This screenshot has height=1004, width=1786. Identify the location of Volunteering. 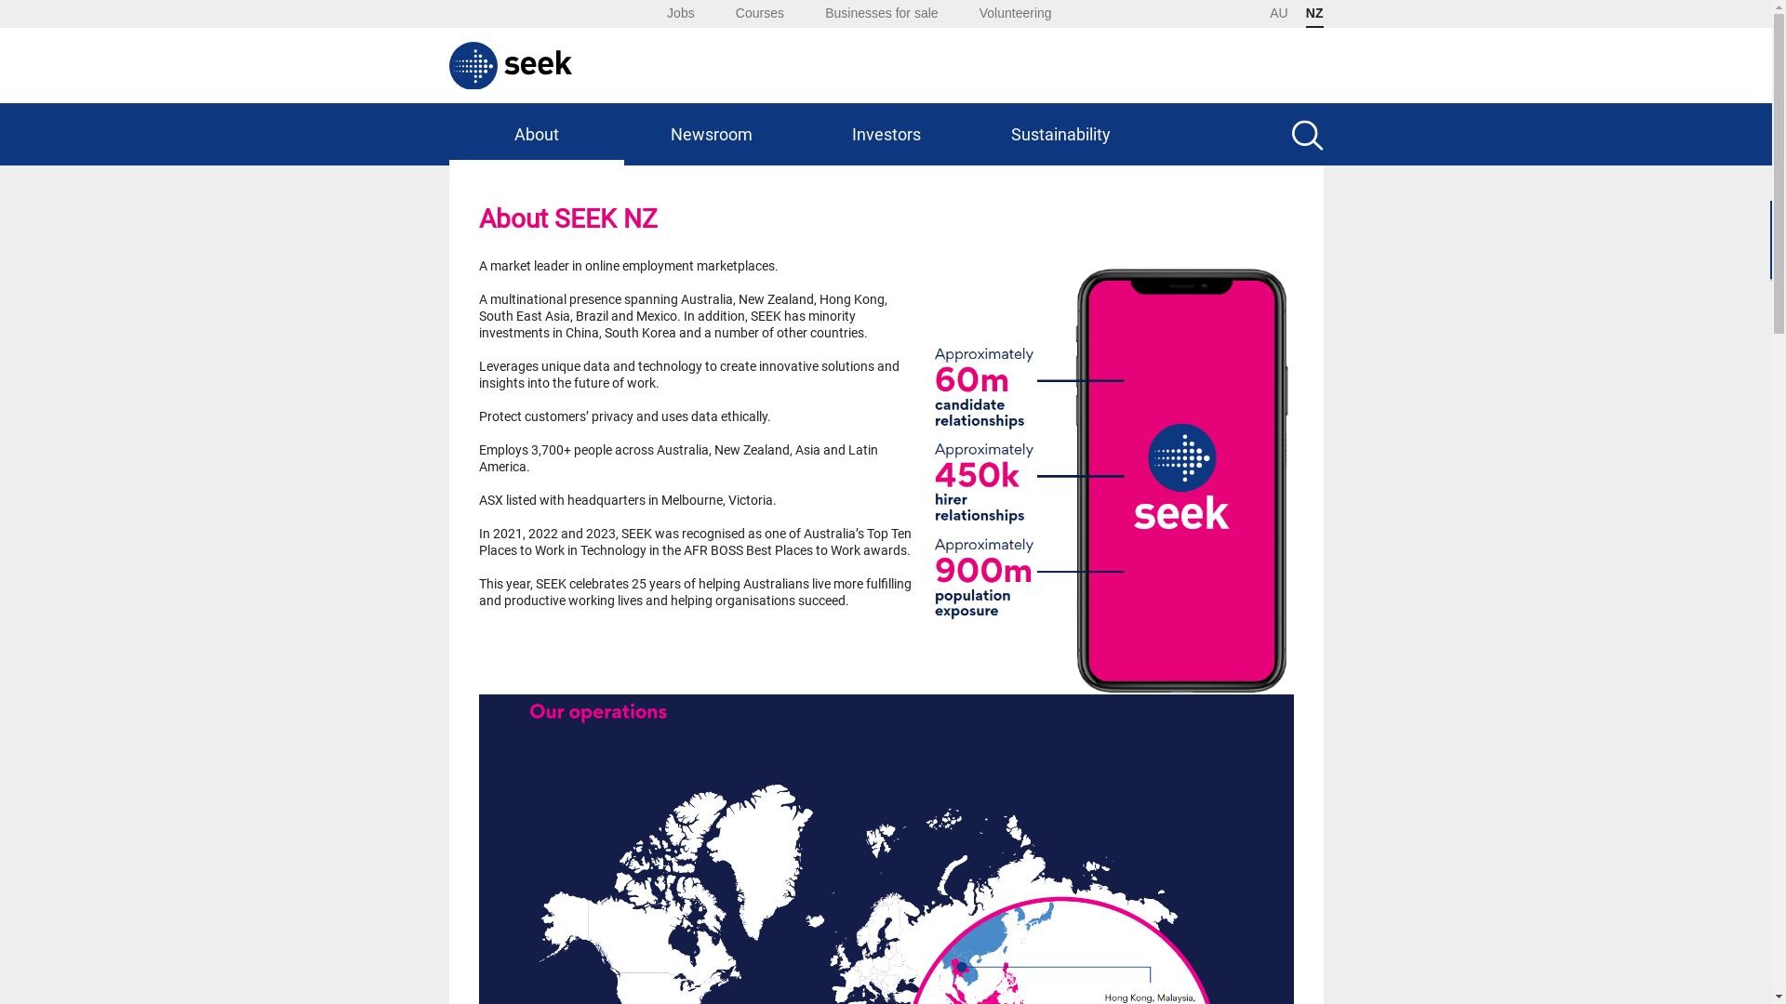
(1016, 13).